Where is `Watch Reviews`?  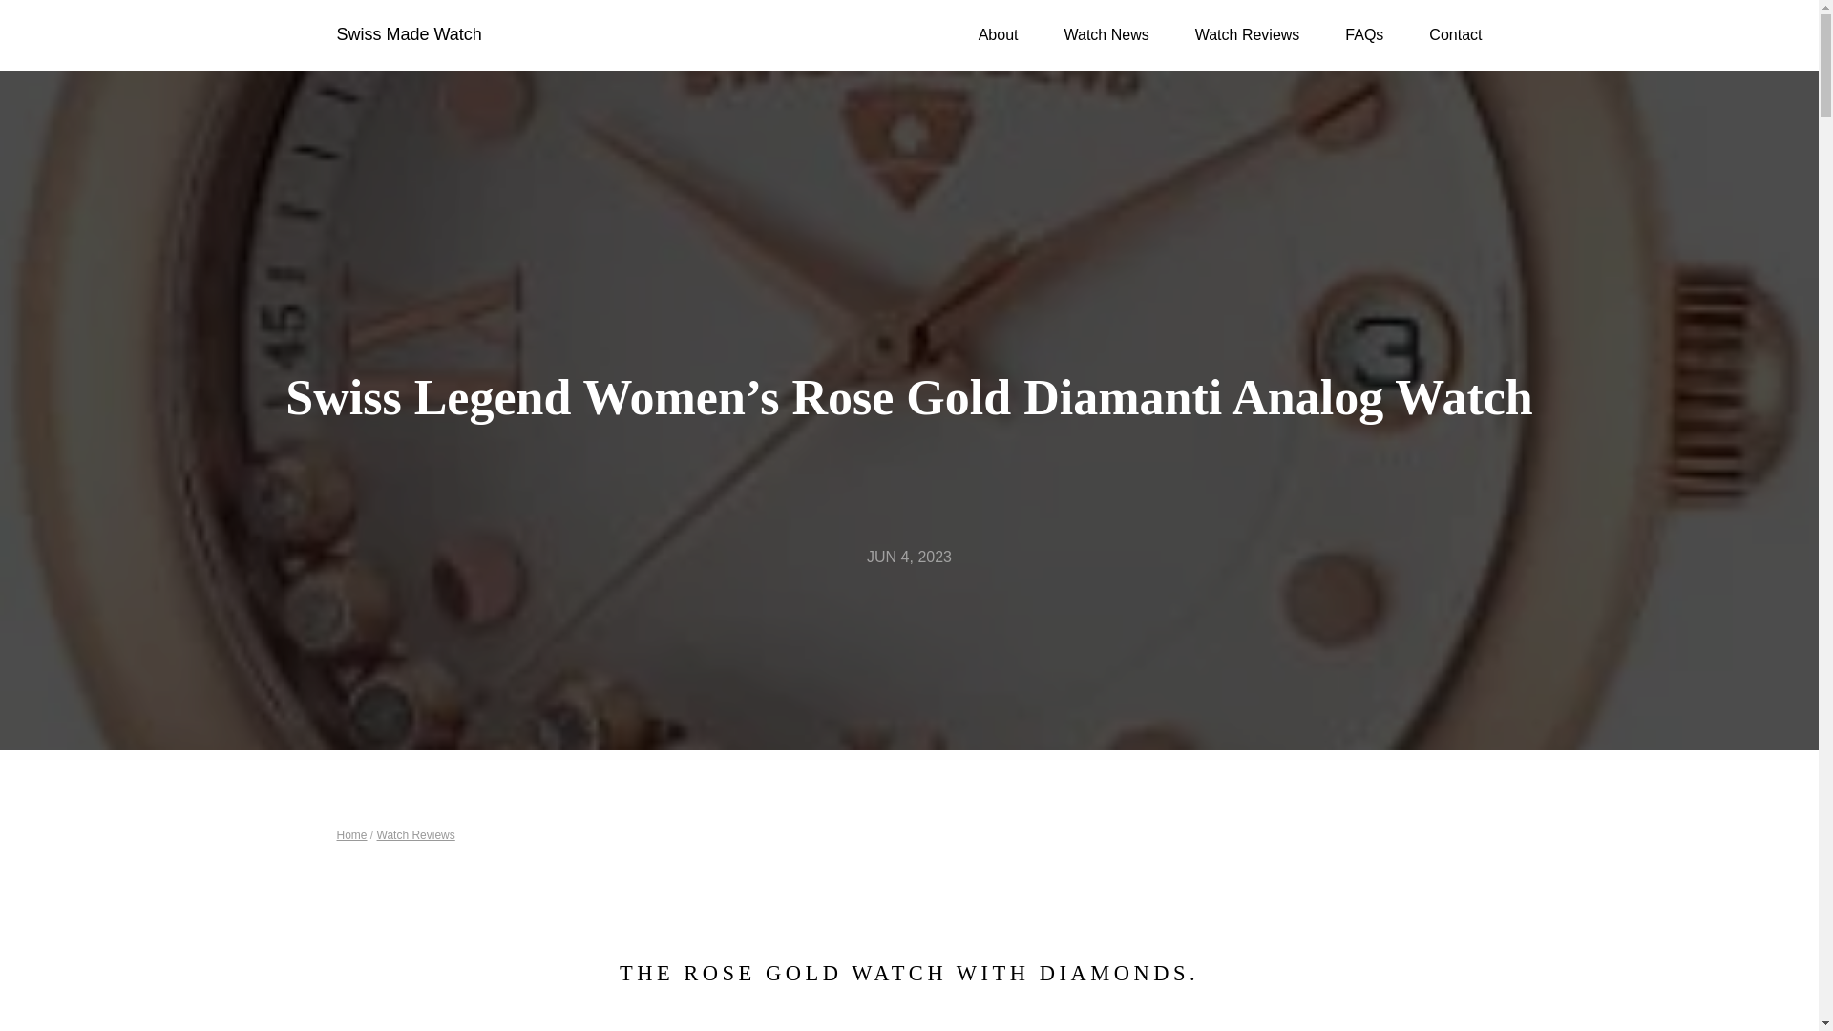 Watch Reviews is located at coordinates (1247, 34).